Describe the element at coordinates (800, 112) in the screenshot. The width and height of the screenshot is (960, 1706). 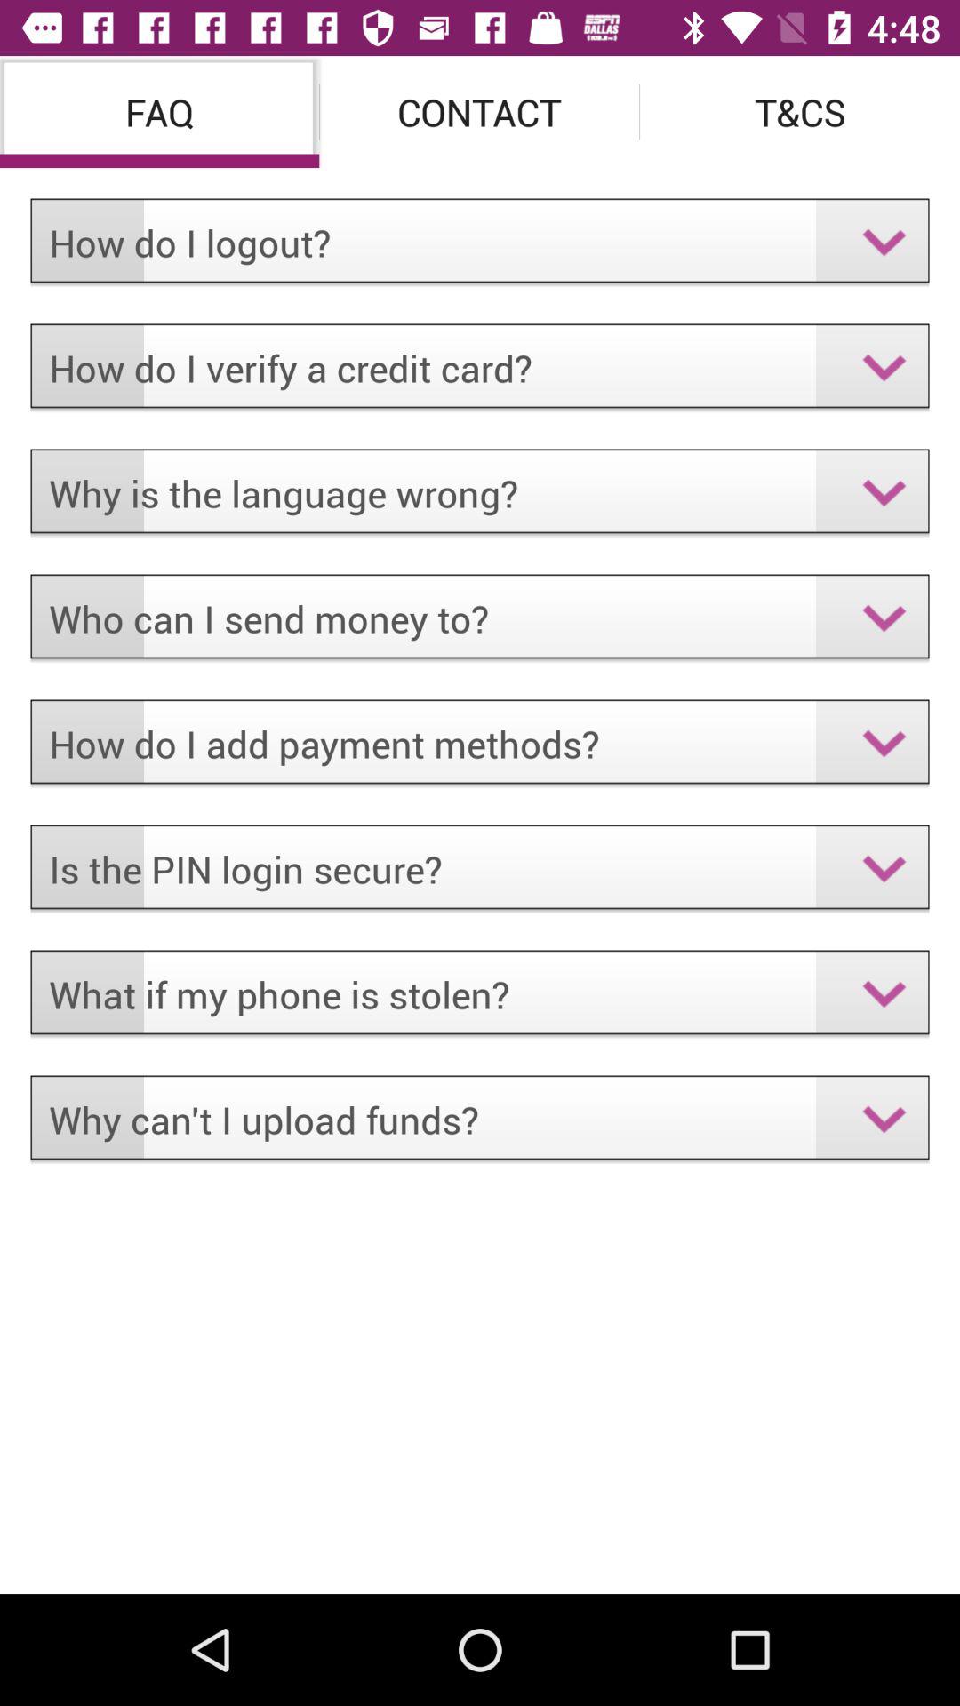
I see `press t&cs icon` at that location.